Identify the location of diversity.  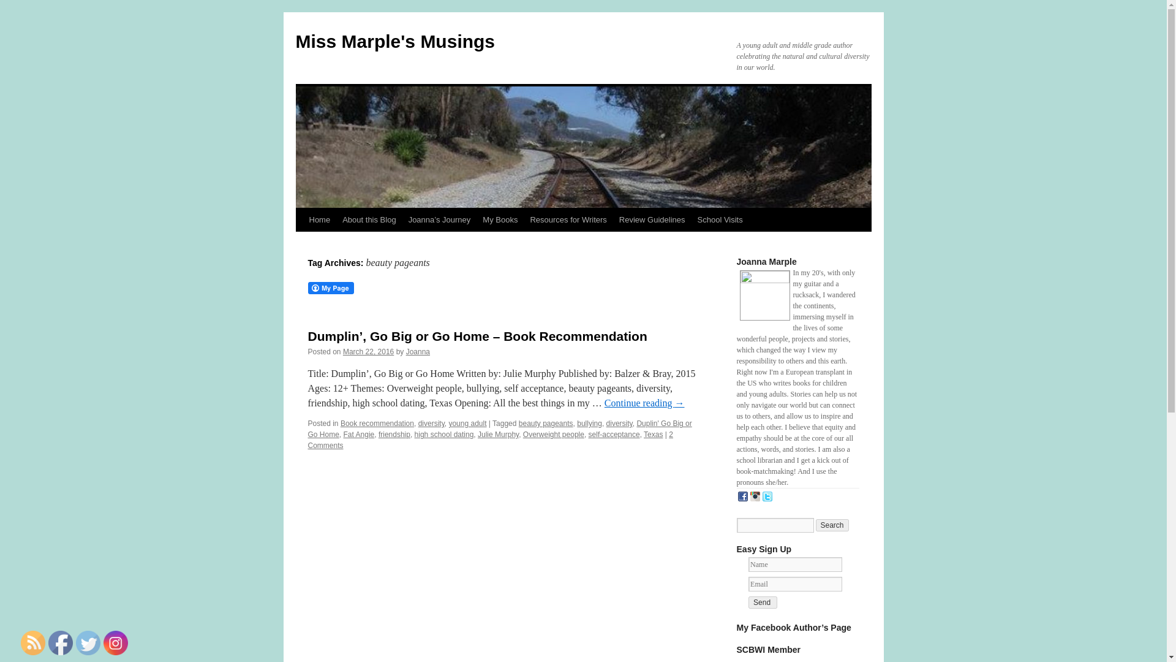
(619, 423).